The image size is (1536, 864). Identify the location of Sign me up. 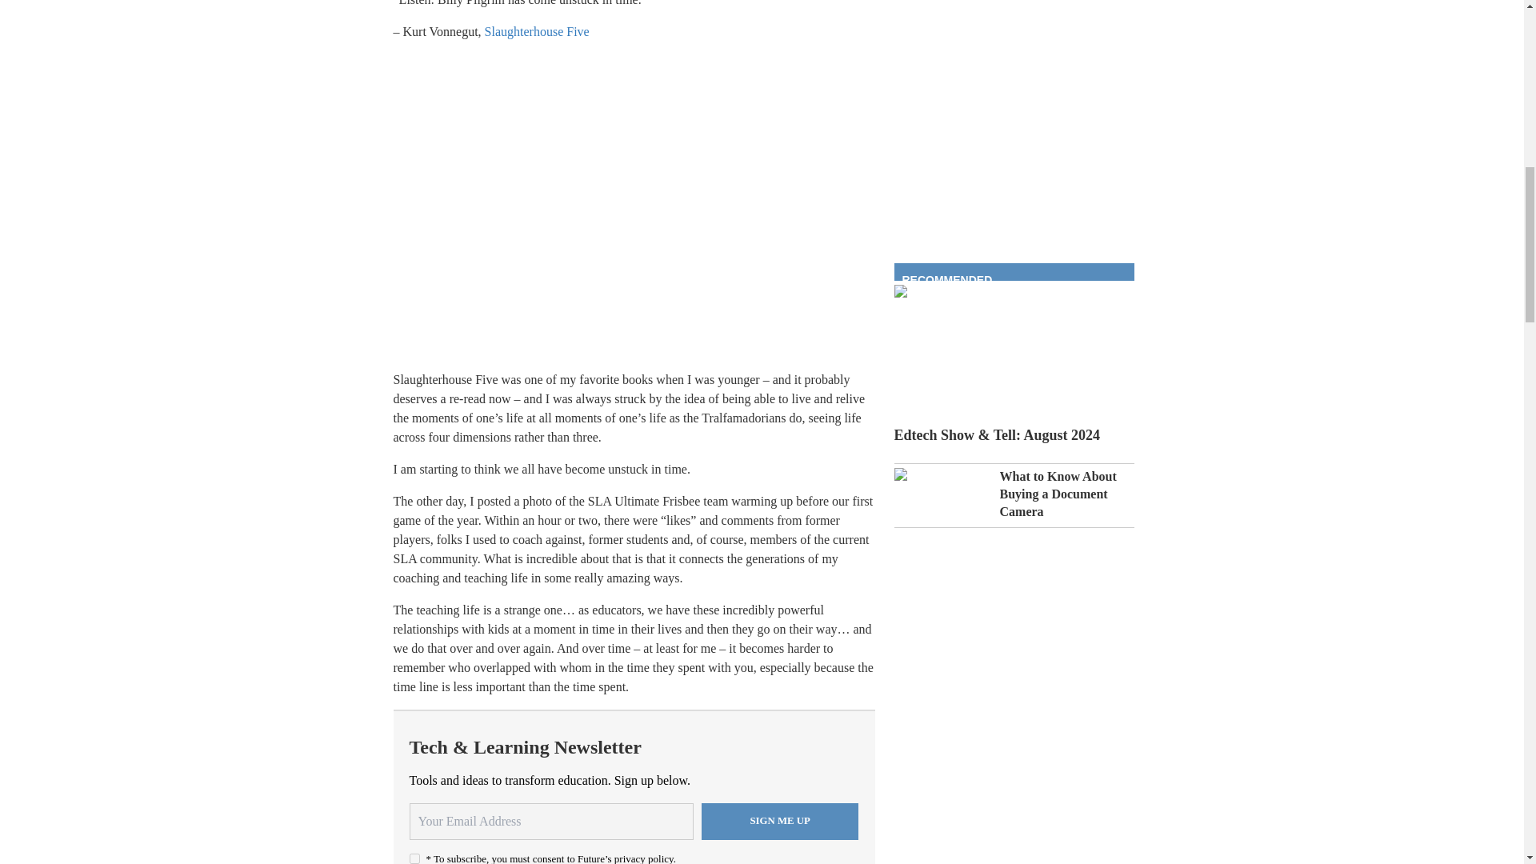
(780, 821).